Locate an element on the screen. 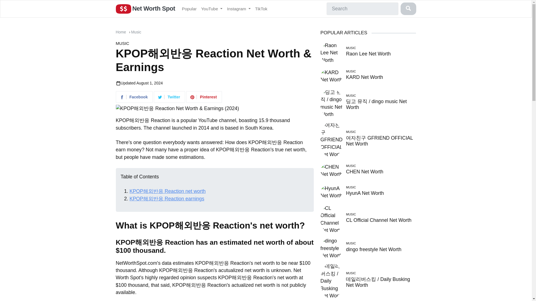  dingo freestyle Net Worth is located at coordinates (332, 248).